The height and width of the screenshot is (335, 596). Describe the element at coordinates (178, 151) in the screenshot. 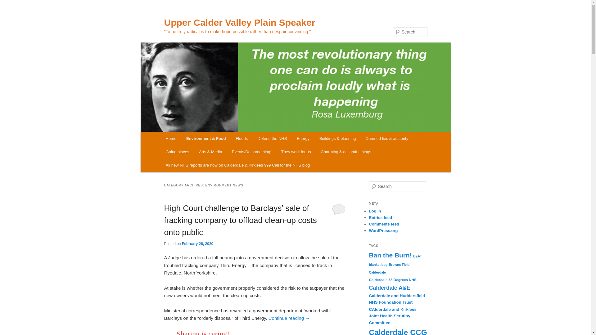

I see `Going places` at that location.